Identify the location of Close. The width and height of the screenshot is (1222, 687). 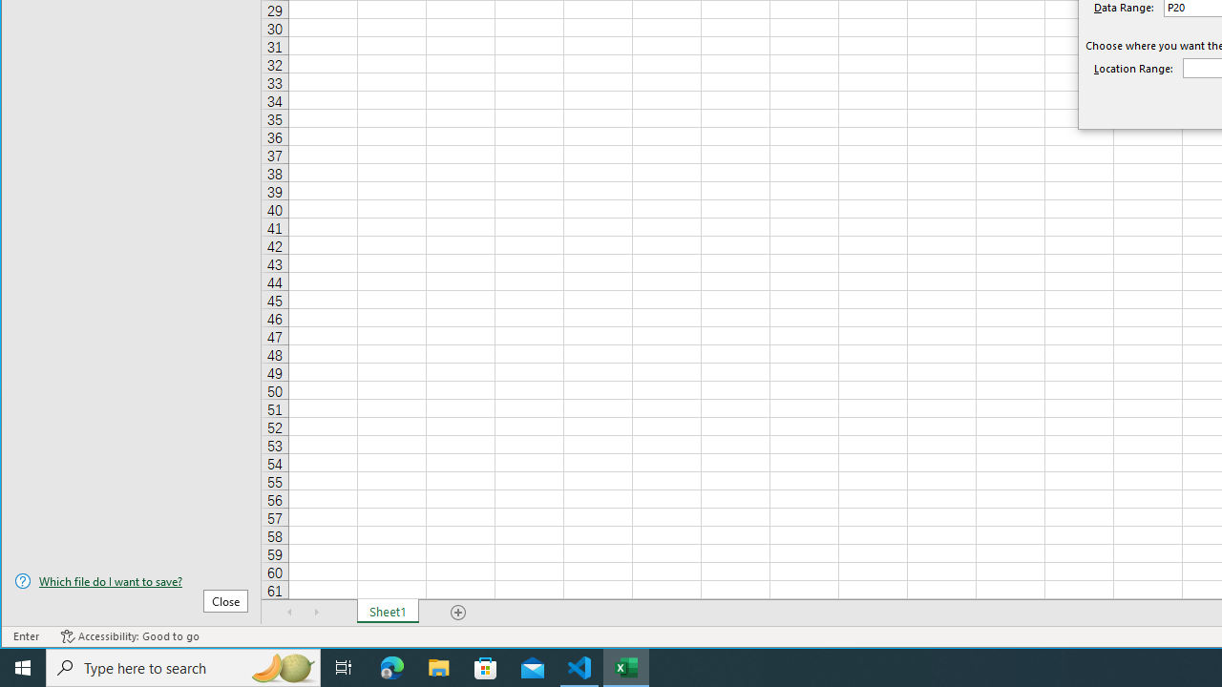
(225, 601).